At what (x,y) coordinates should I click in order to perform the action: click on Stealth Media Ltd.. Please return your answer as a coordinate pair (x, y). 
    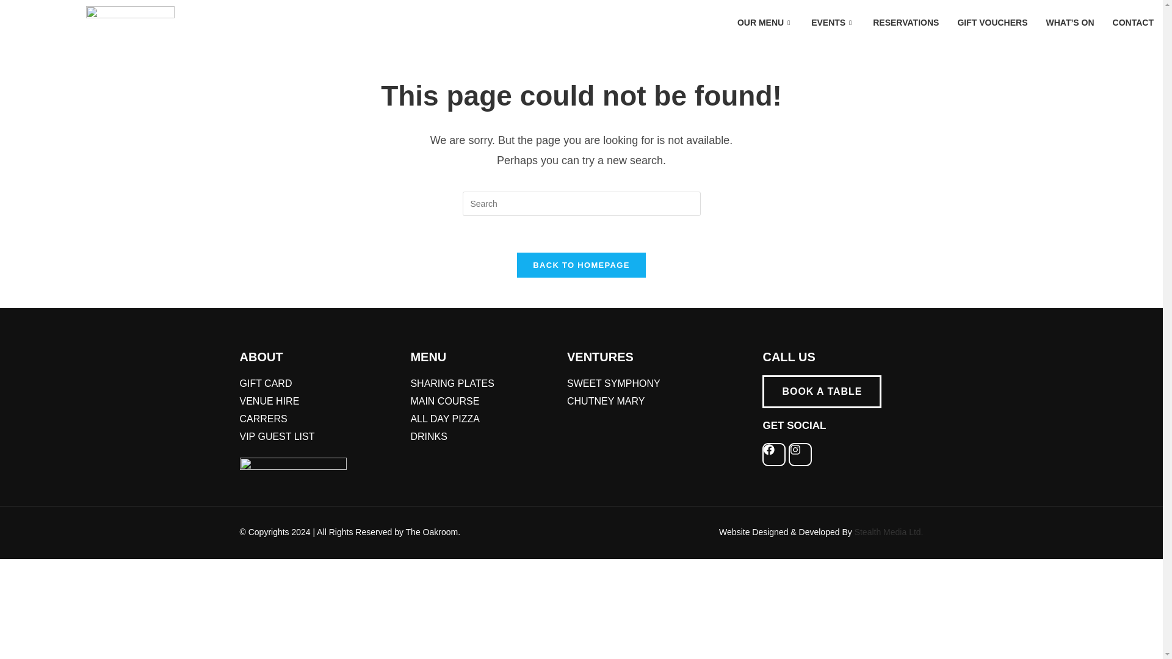
    Looking at the image, I should click on (888, 532).